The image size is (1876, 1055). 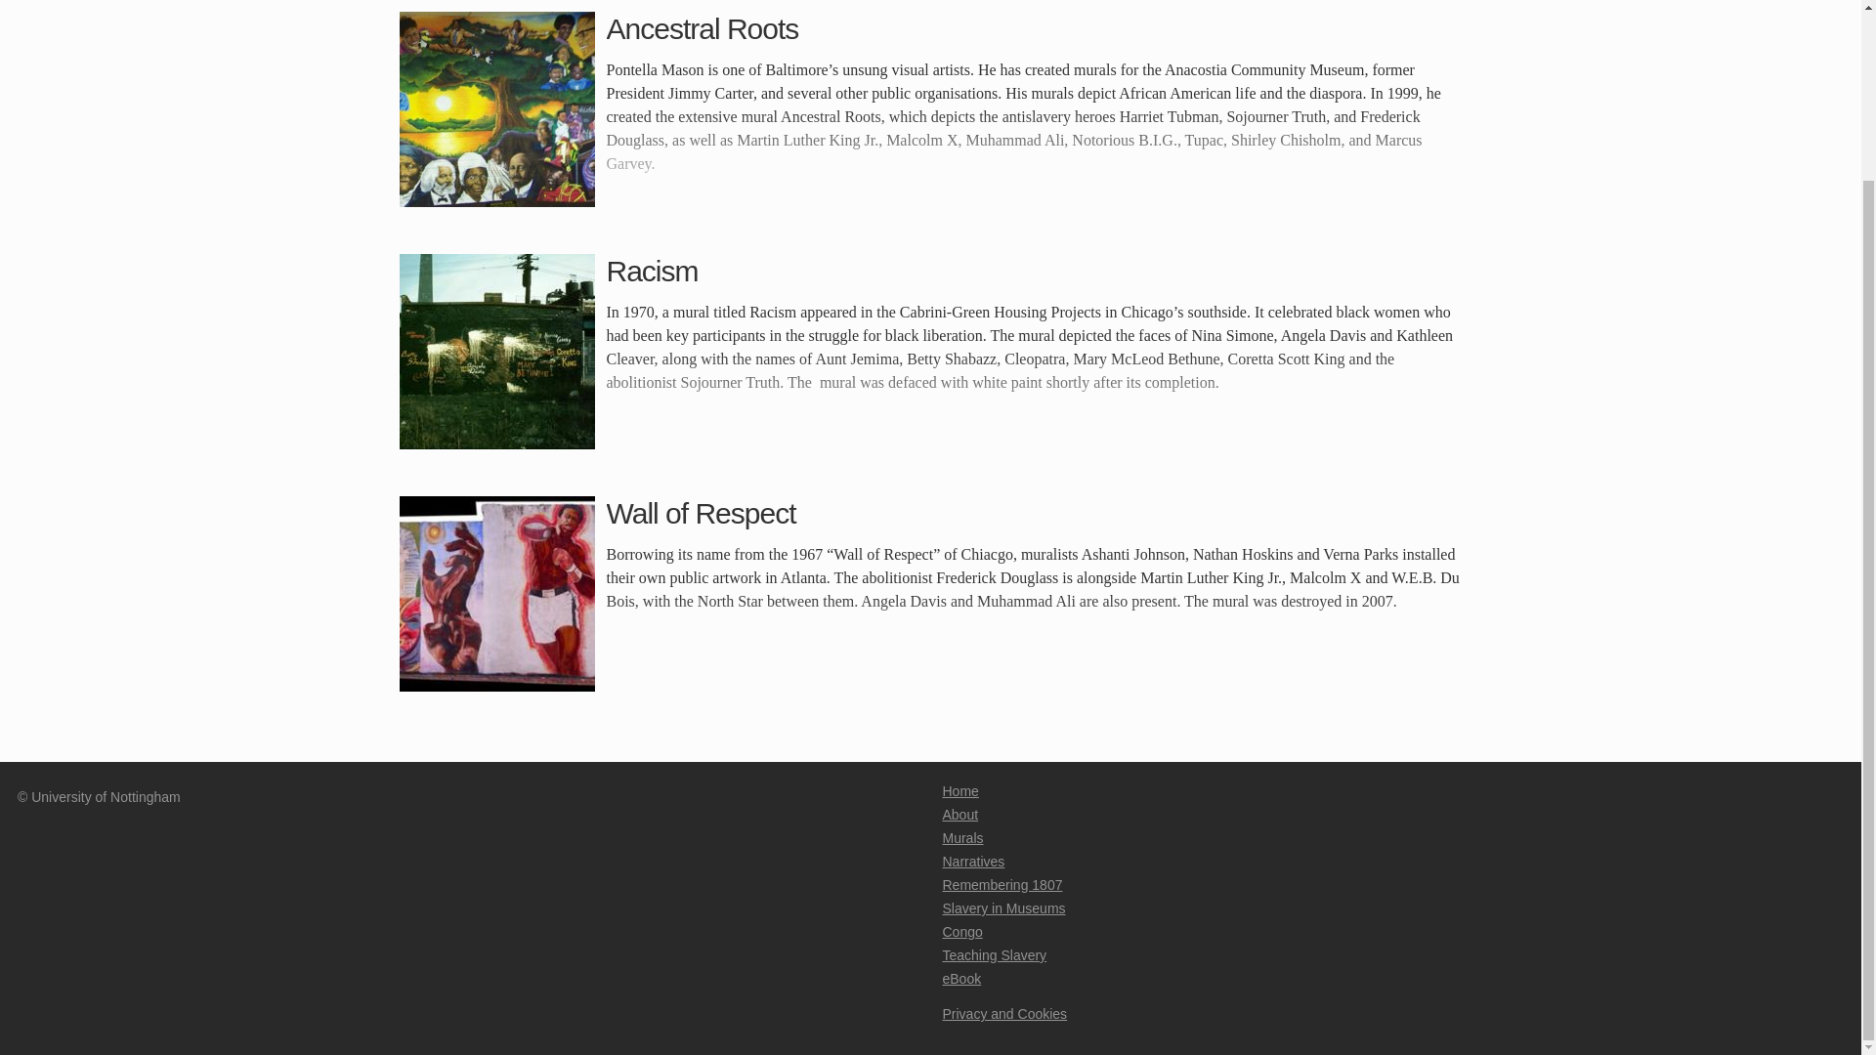 I want to click on Slavery in Museums, so click(x=1002, y=908).